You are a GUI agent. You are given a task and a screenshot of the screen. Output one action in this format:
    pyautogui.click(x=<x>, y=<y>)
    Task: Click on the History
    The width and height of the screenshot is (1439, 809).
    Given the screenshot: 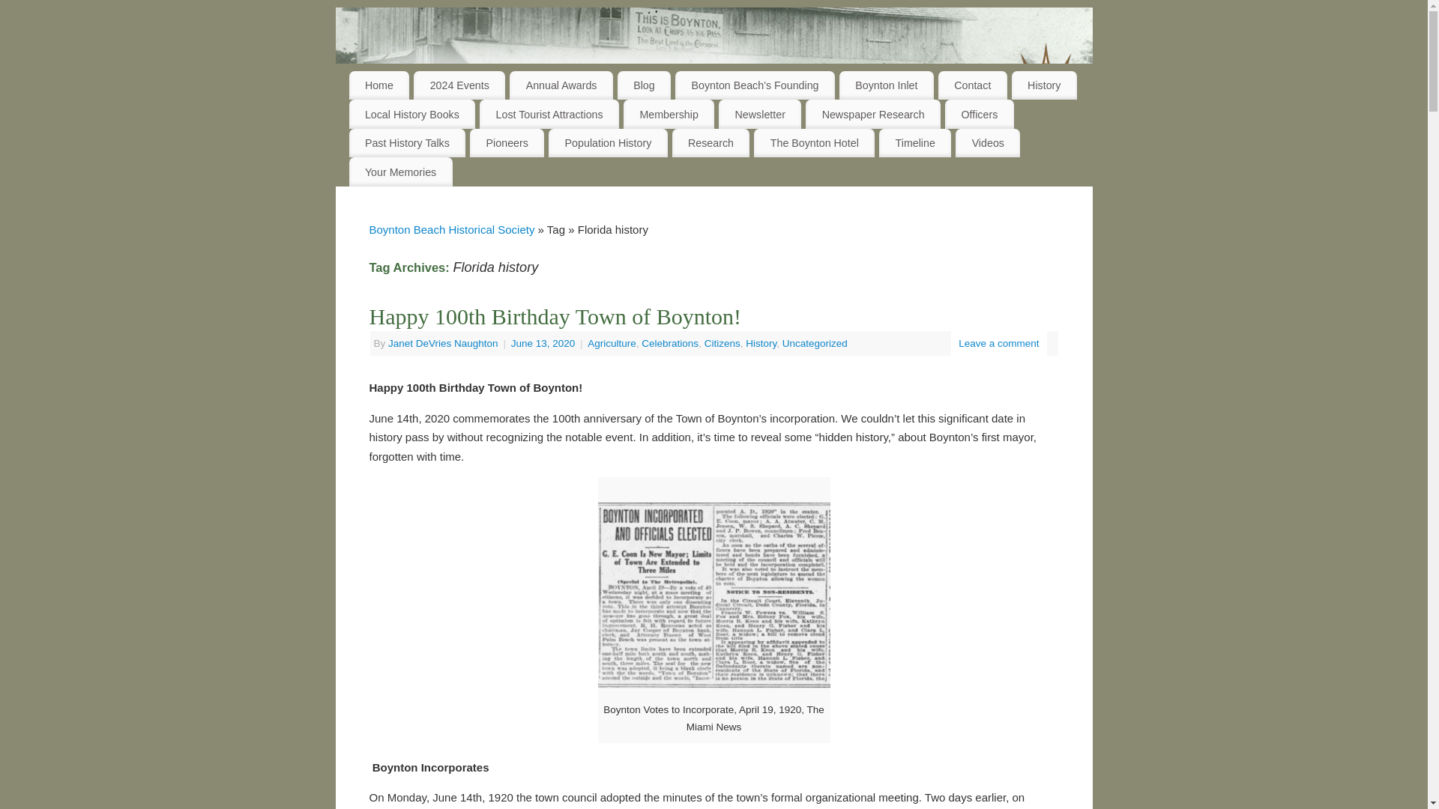 What is the action you would take?
    pyautogui.click(x=1043, y=85)
    